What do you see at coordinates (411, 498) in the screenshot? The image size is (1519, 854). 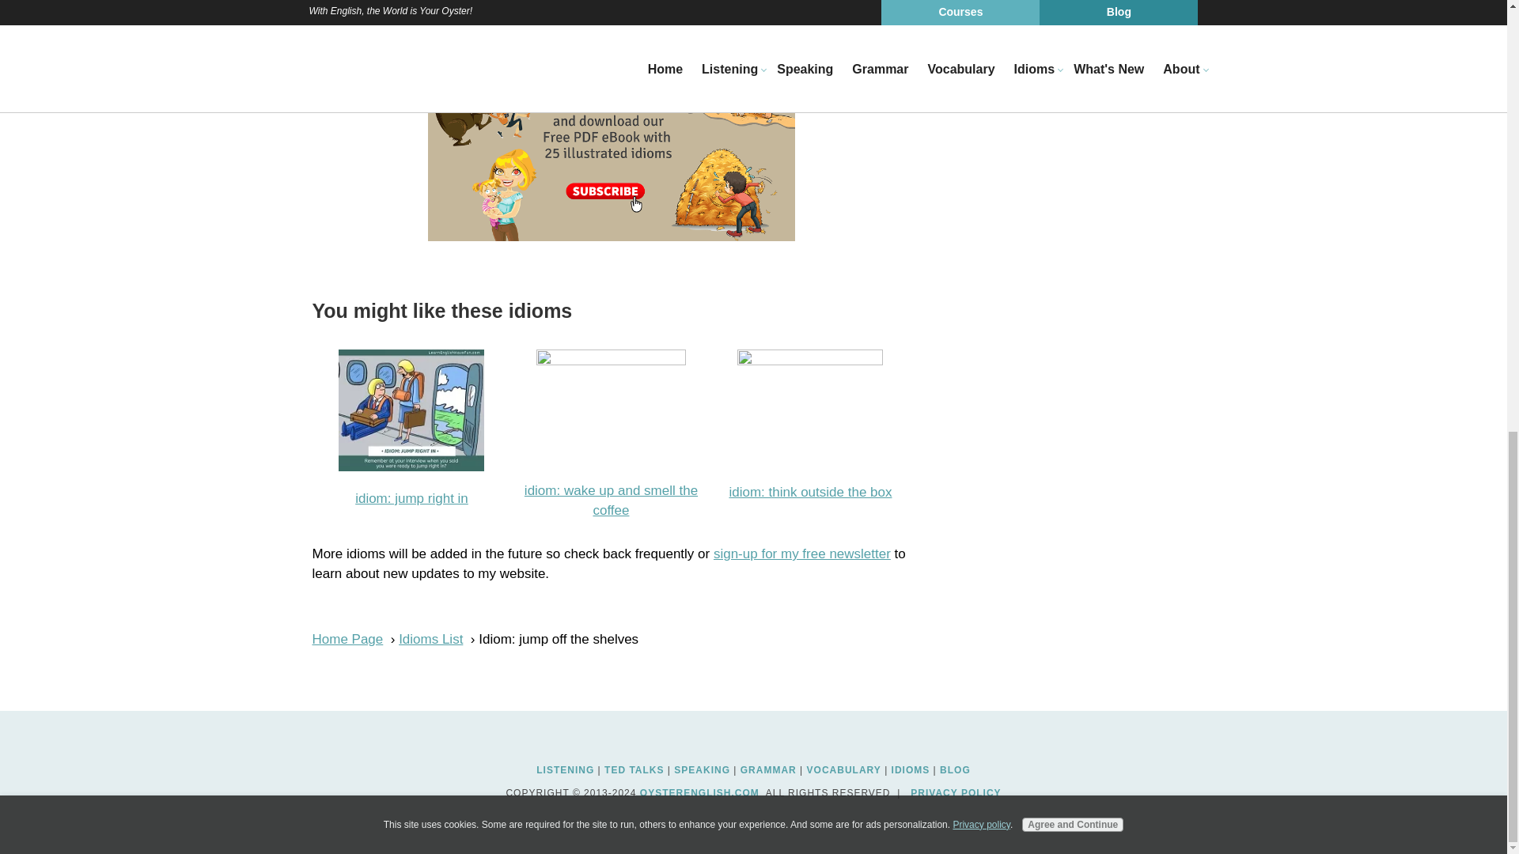 I see `idiom: jump right in` at bounding box center [411, 498].